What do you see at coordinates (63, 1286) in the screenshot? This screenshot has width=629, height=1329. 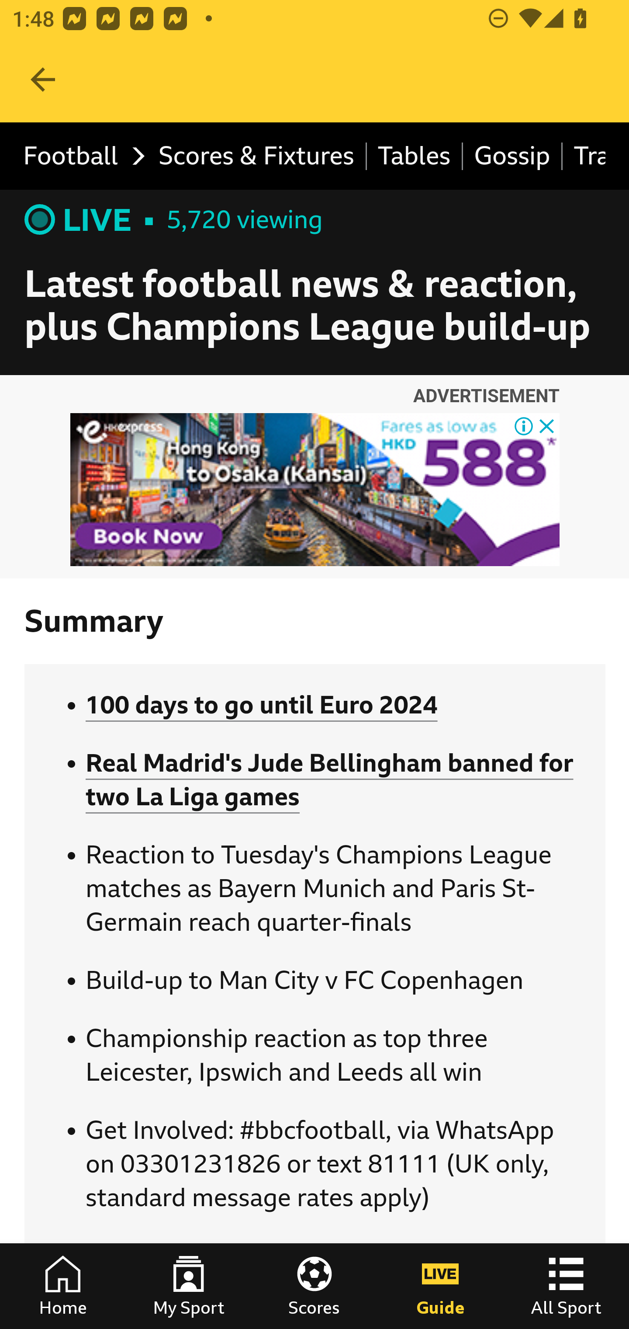 I see `Home` at bounding box center [63, 1286].